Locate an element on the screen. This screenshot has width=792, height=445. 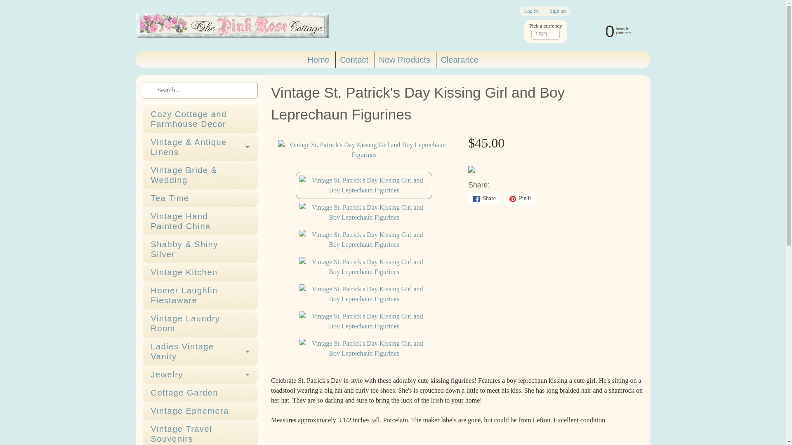
Homer Laughlin Fiestaware is located at coordinates (200, 295).